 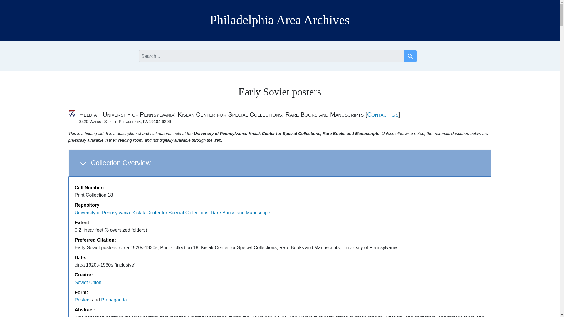 What do you see at coordinates (410, 56) in the screenshot?
I see `Collection Overview` at bounding box center [410, 56].